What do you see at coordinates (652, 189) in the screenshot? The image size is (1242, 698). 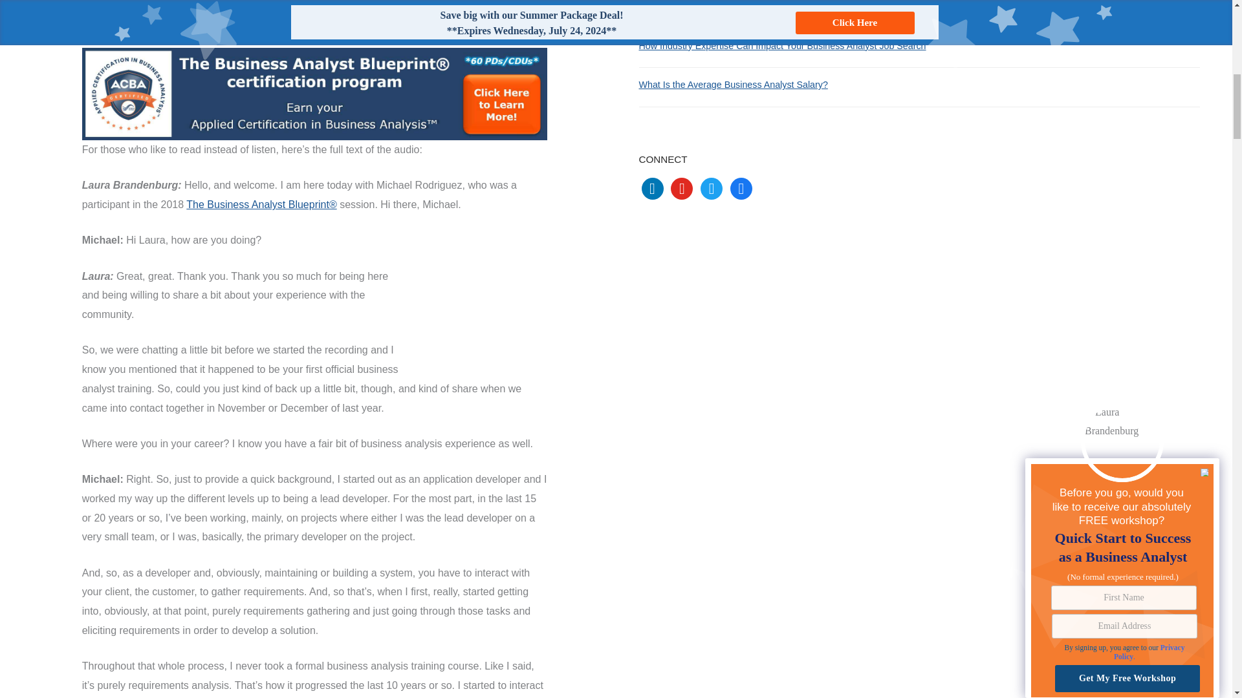 I see `linkedin` at bounding box center [652, 189].